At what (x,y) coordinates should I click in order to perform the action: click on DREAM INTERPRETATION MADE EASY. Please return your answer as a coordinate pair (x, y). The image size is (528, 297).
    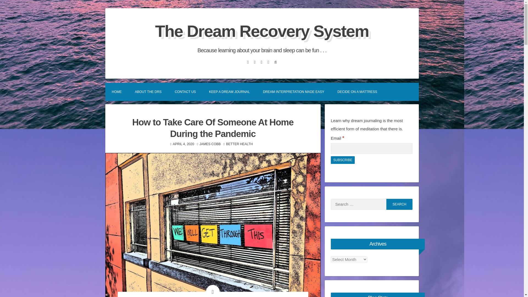
    Looking at the image, I should click on (293, 92).